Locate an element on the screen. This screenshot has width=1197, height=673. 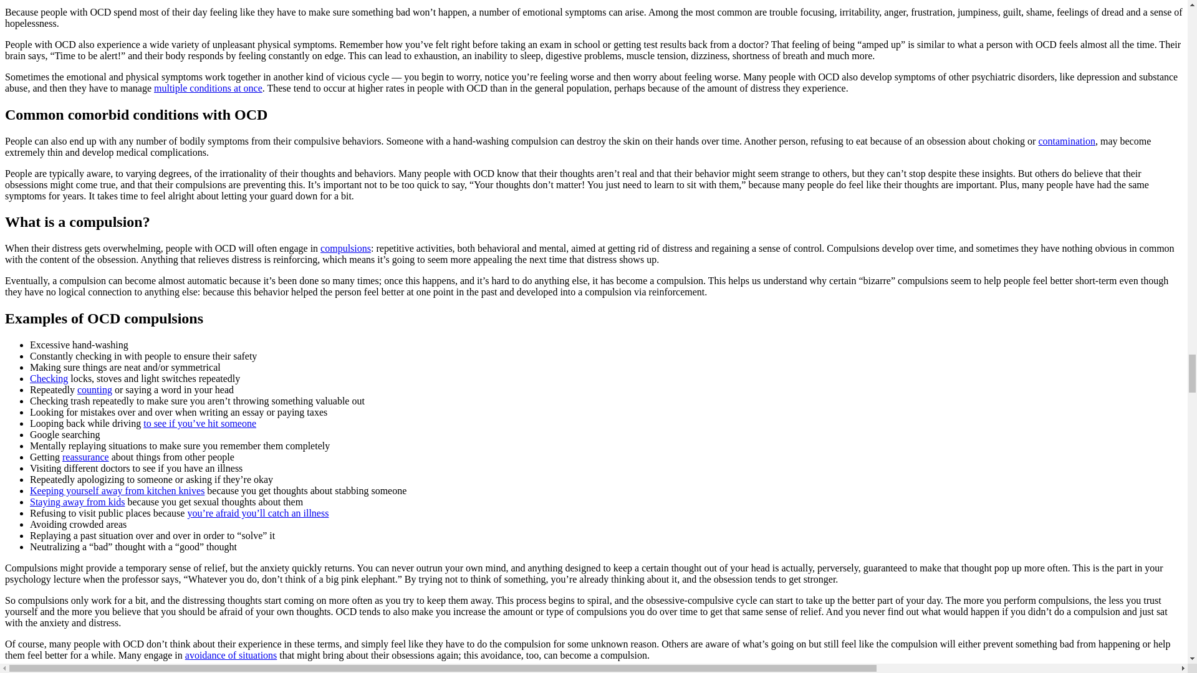
Checking is located at coordinates (49, 378).